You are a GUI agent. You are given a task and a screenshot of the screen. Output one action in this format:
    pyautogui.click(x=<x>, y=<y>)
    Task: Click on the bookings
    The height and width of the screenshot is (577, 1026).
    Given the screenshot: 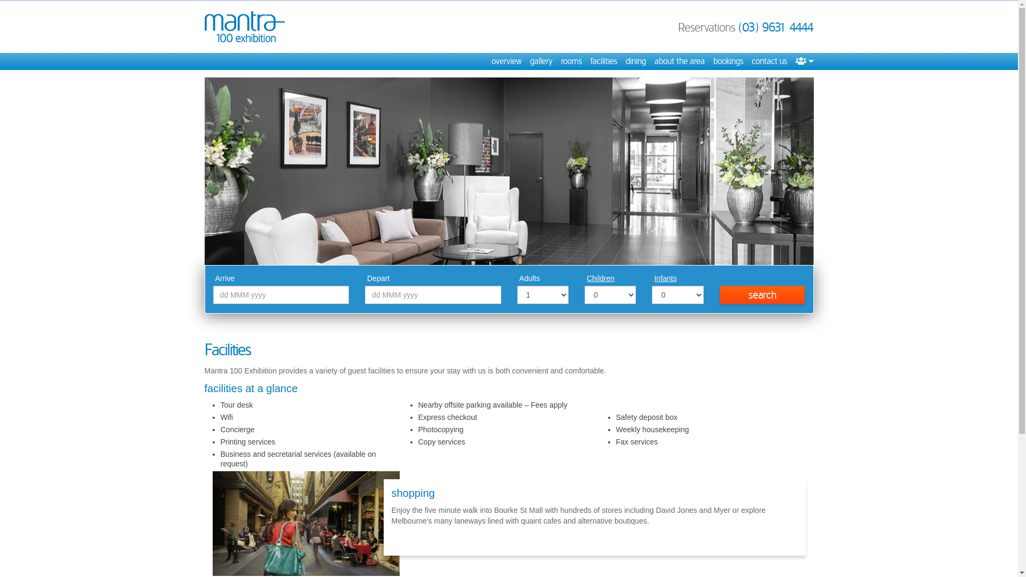 What is the action you would take?
    pyautogui.click(x=728, y=61)
    